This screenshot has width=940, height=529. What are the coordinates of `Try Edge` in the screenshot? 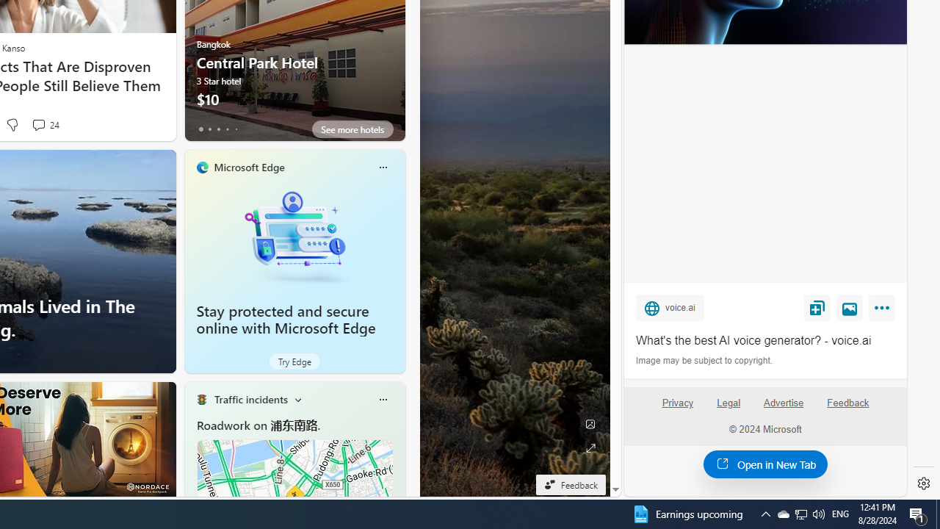 It's located at (294, 361).